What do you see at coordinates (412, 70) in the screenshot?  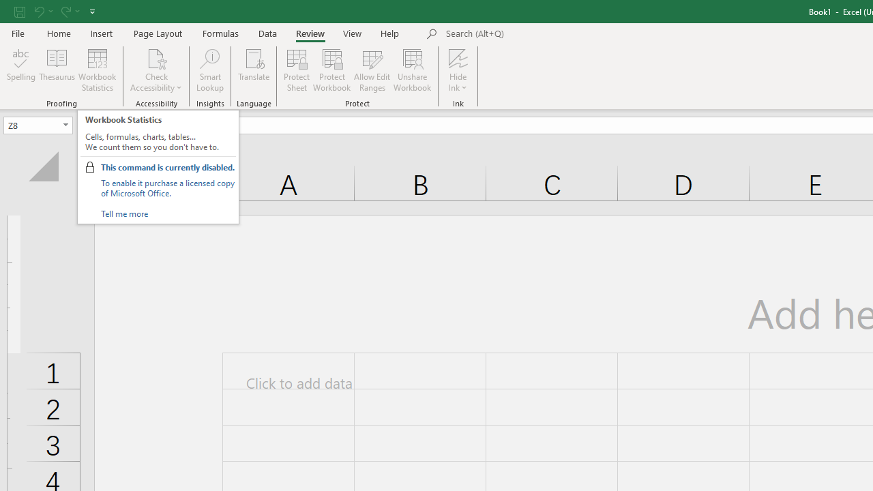 I see `Unshare Workbook` at bounding box center [412, 70].